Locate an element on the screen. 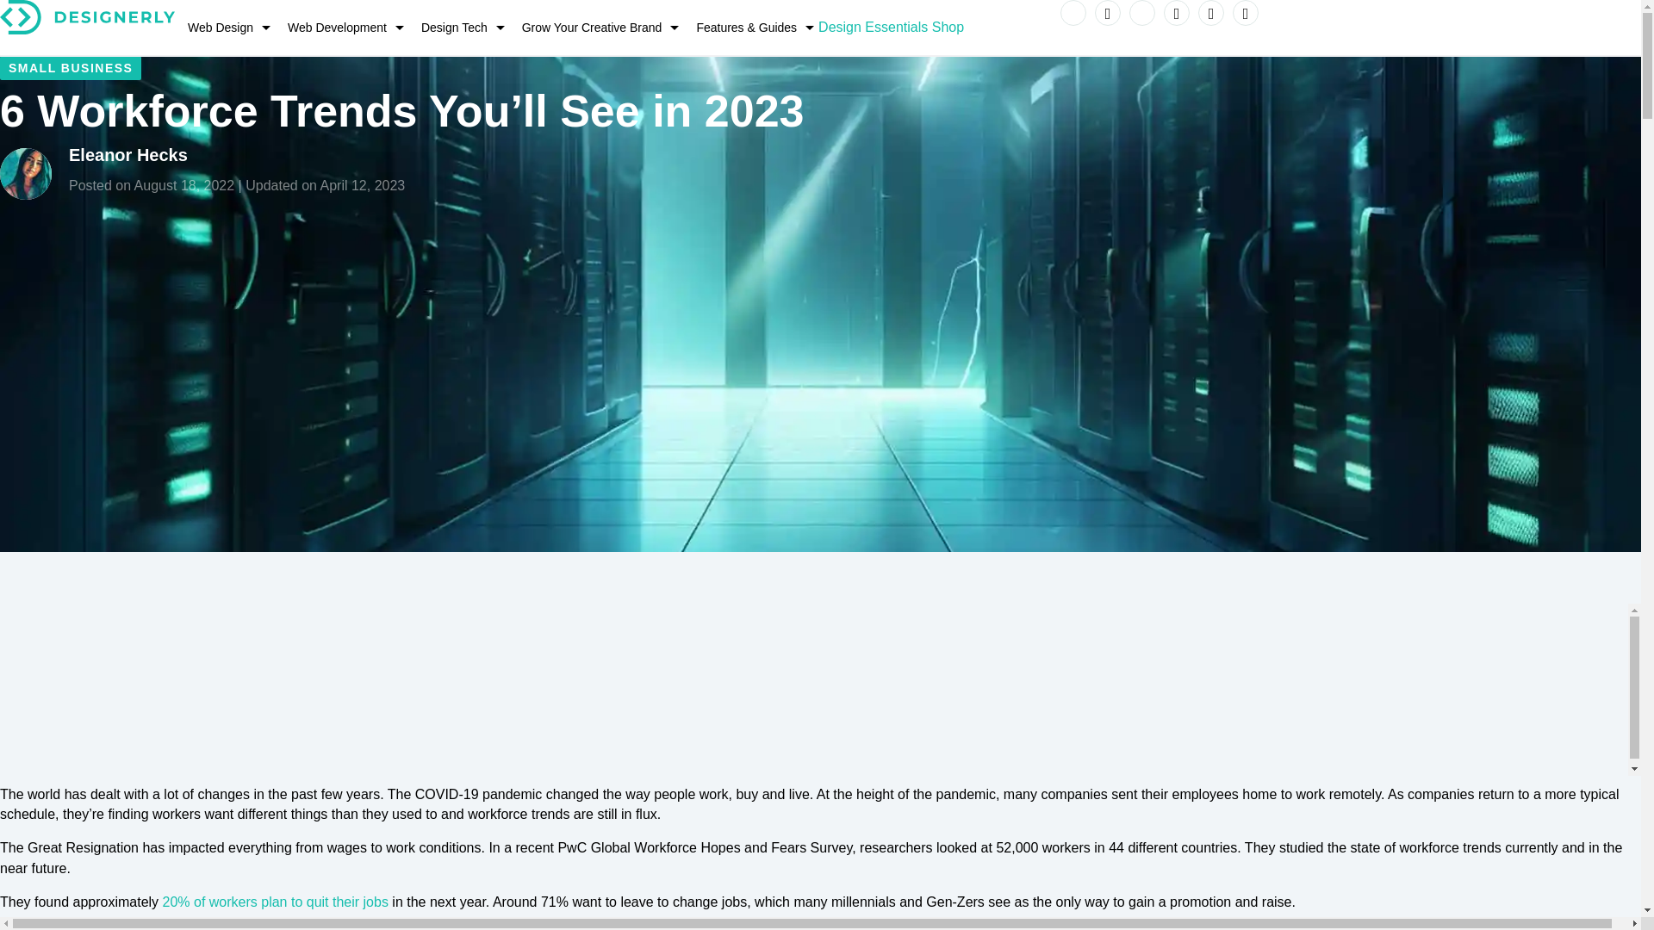  Grow Your Creative Brand is located at coordinates (596, 28).